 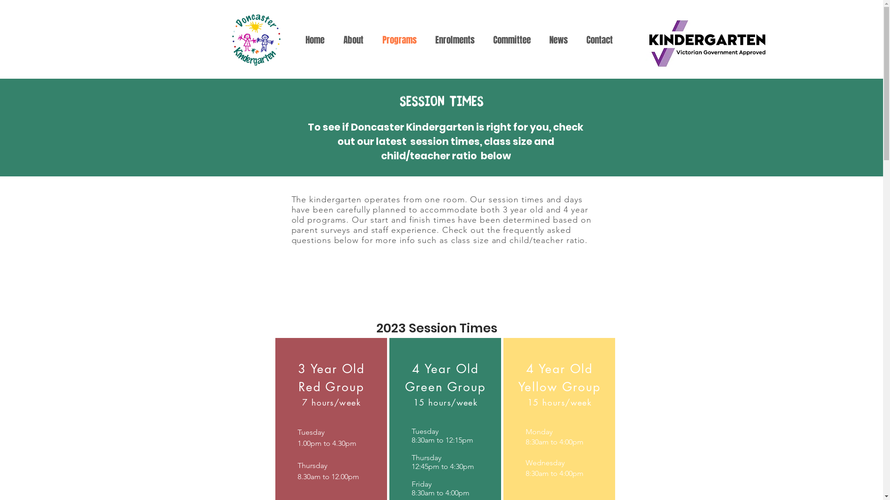 What do you see at coordinates (353, 40) in the screenshot?
I see `About` at bounding box center [353, 40].